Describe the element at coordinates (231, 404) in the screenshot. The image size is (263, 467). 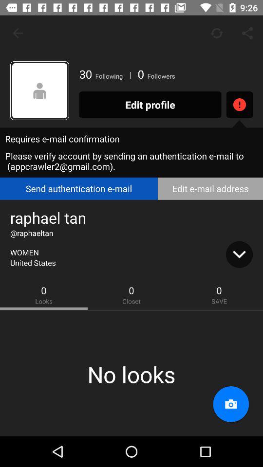
I see `select the camera` at that location.